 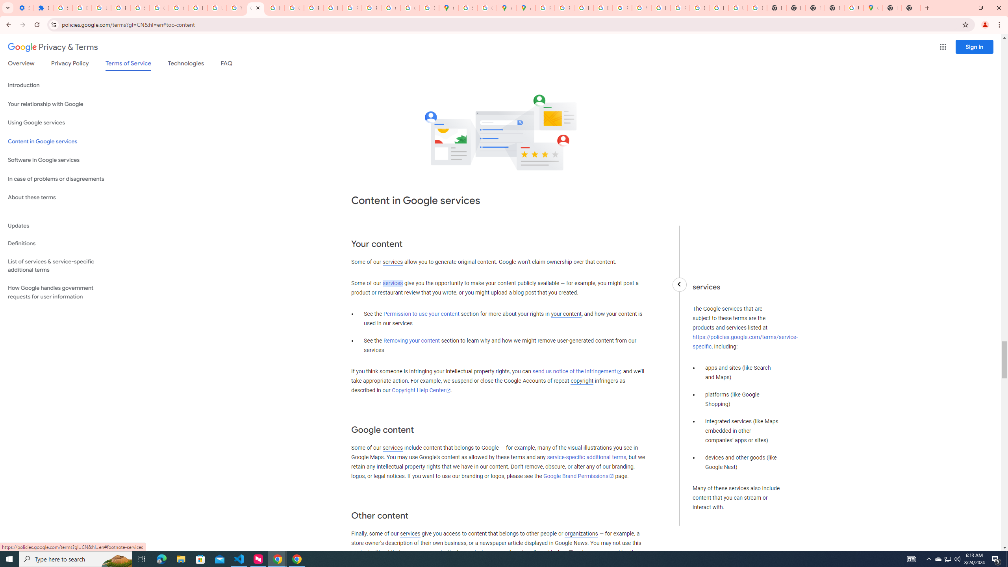 What do you see at coordinates (62, 8) in the screenshot?
I see `Sign in - Google Accounts` at bounding box center [62, 8].